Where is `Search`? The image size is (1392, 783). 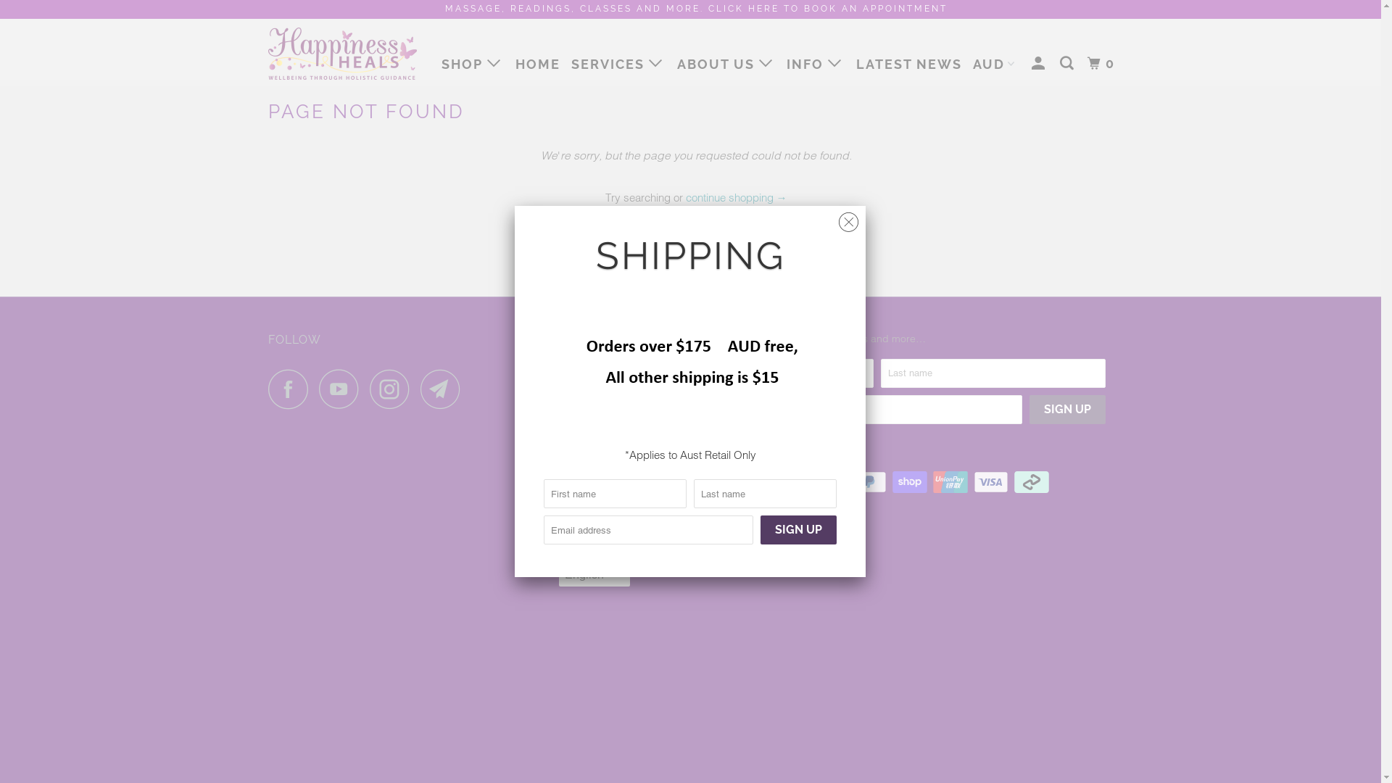
Search is located at coordinates (1069, 64).